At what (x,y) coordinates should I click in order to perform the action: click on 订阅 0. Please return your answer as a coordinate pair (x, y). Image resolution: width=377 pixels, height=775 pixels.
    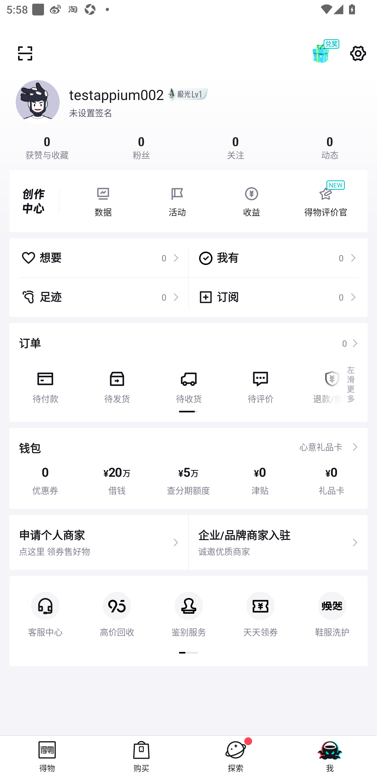
    Looking at the image, I should click on (277, 297).